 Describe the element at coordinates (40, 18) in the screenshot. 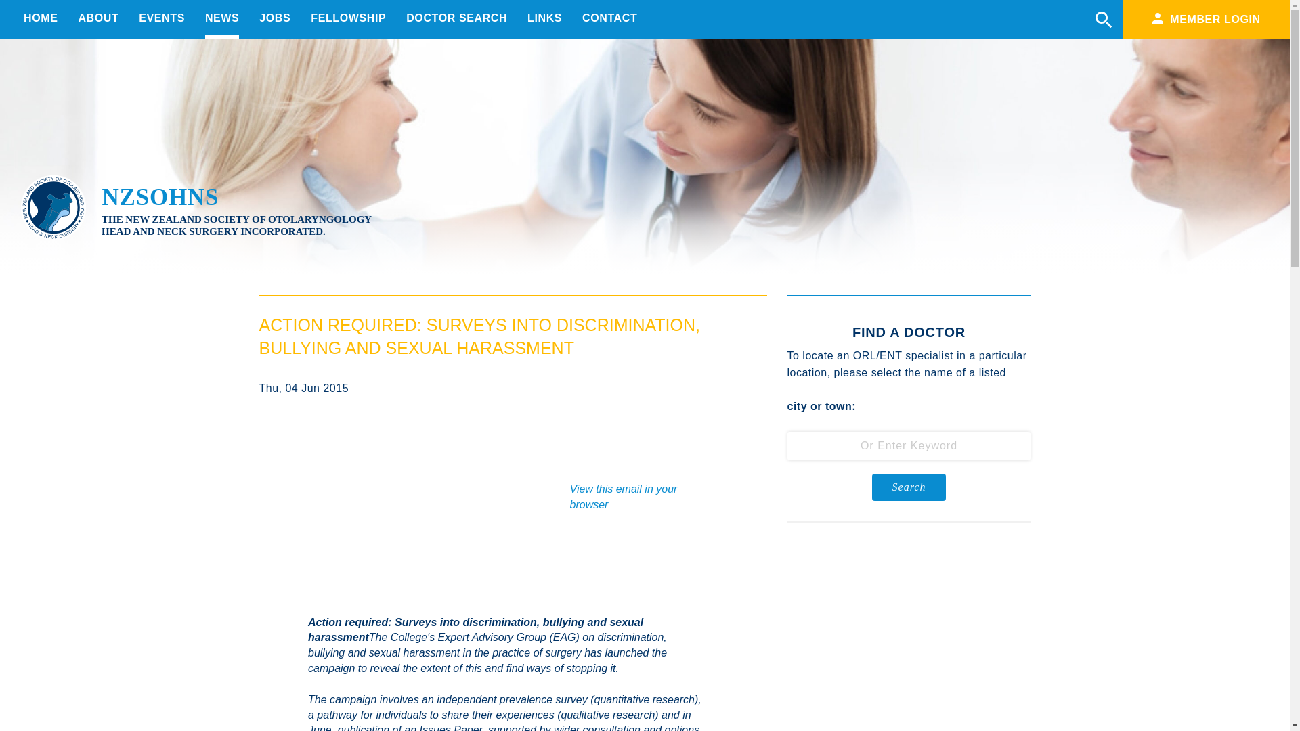

I see `HOME` at that location.